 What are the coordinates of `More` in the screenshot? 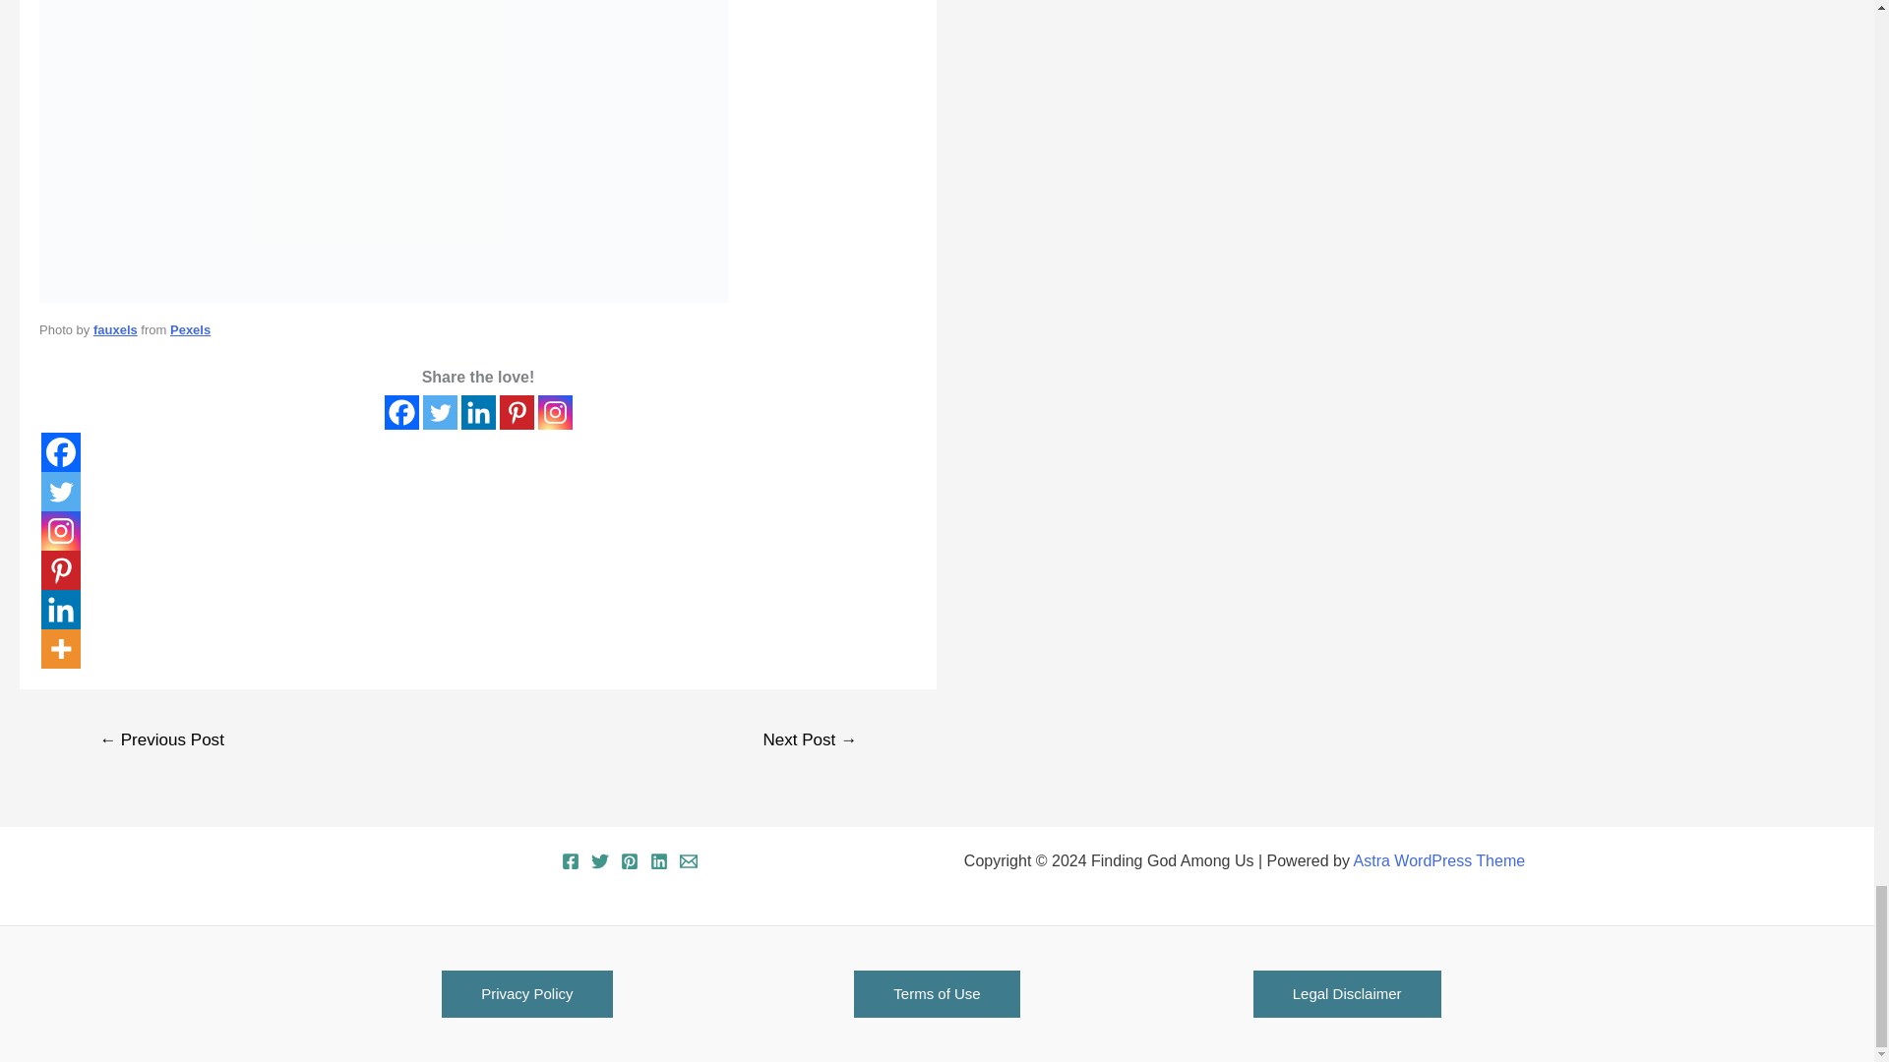 It's located at (61, 649).